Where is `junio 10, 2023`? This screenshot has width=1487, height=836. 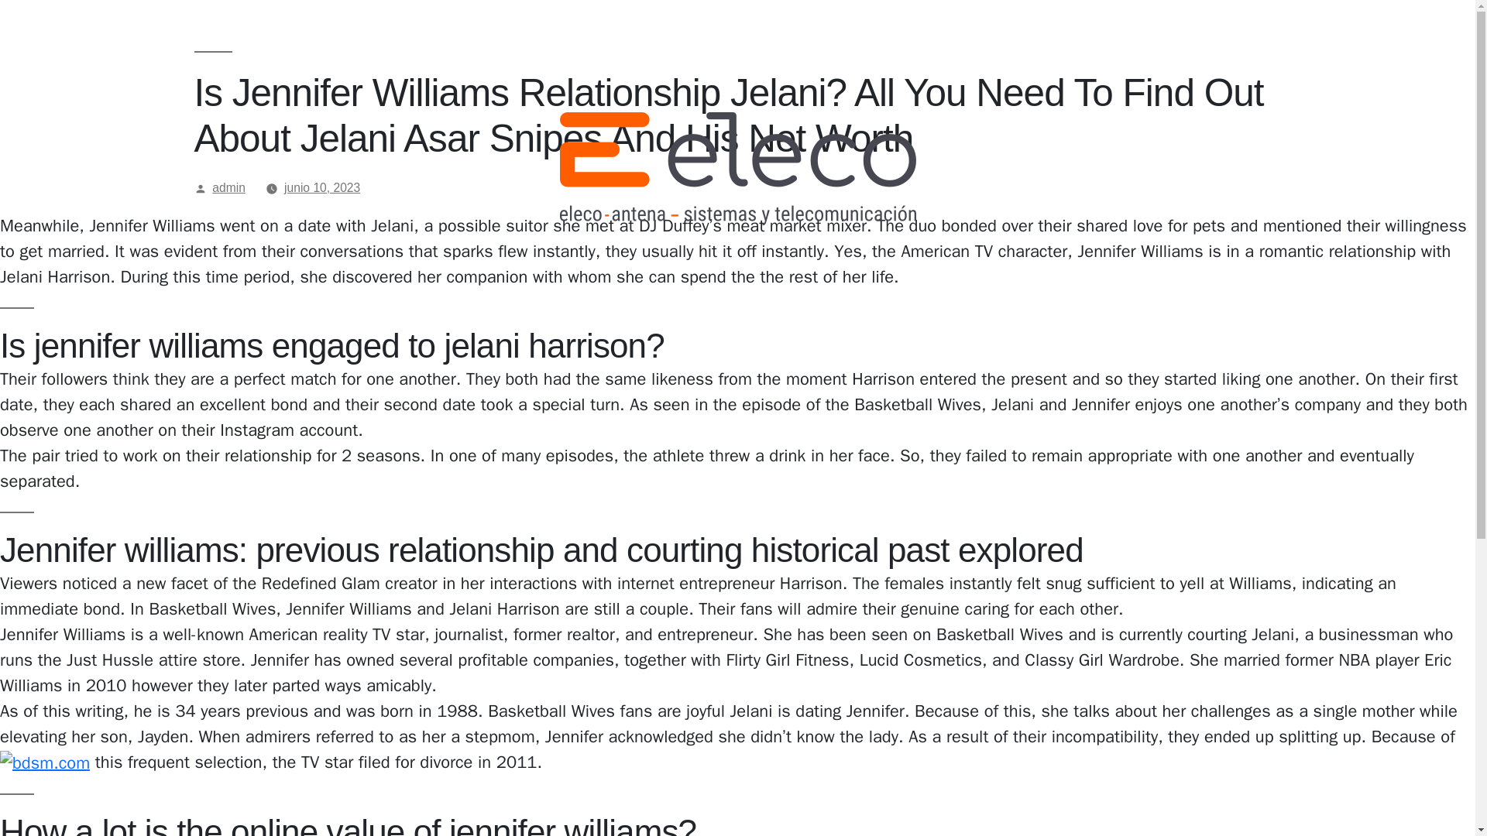 junio 10, 2023 is located at coordinates (321, 187).